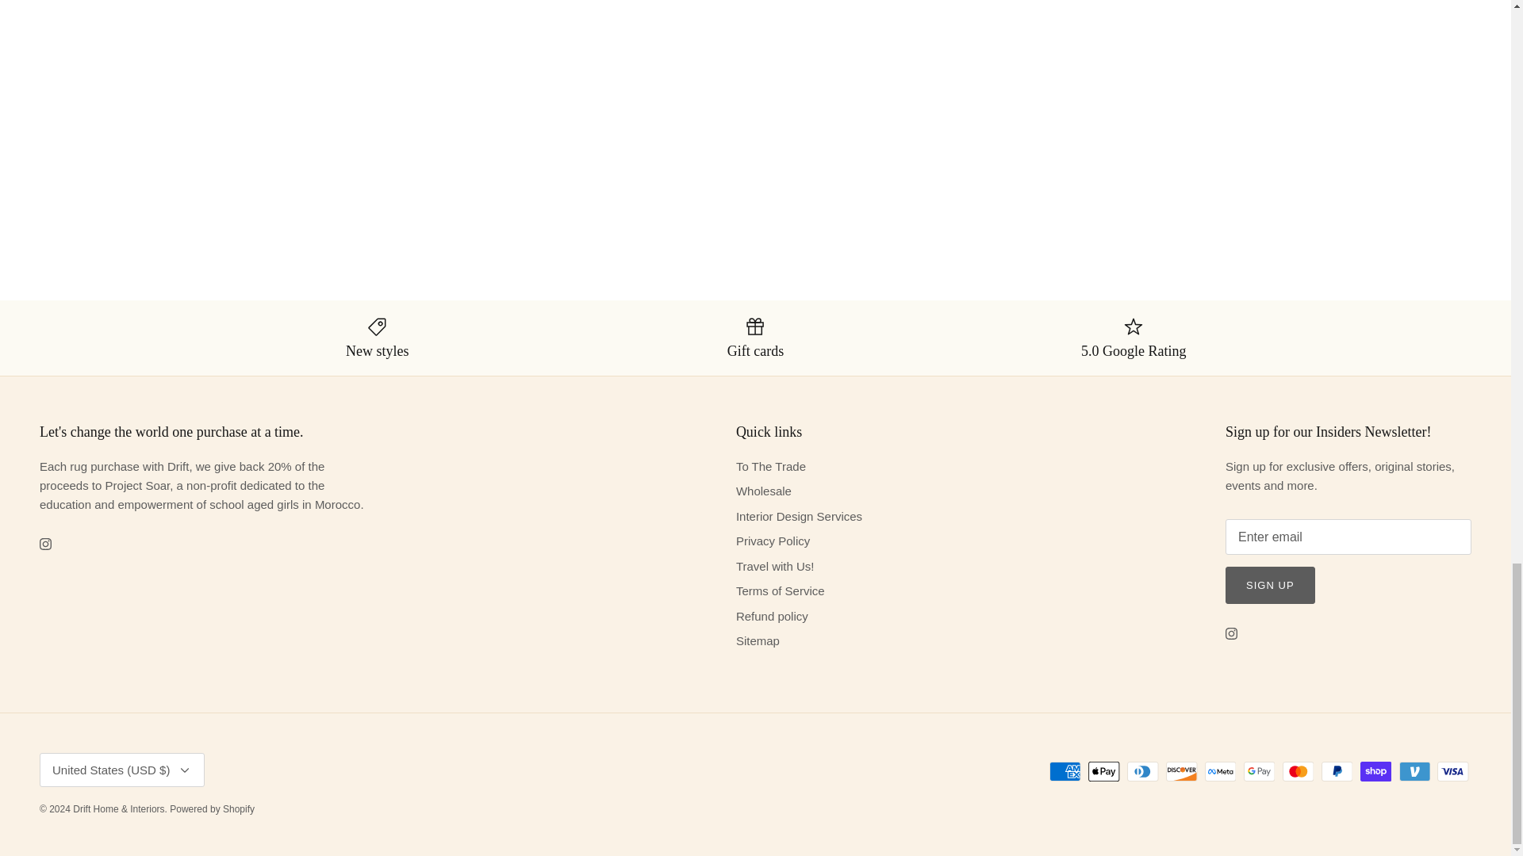 This screenshot has height=856, width=1523. I want to click on American Express, so click(1065, 772).